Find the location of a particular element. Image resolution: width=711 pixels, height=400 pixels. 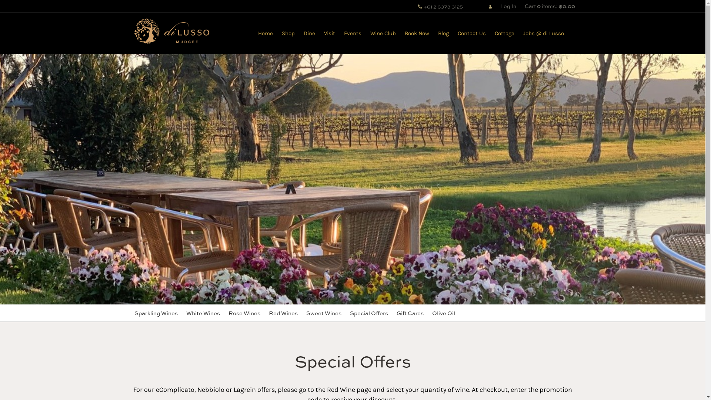

Cottage is located at coordinates (504, 33).